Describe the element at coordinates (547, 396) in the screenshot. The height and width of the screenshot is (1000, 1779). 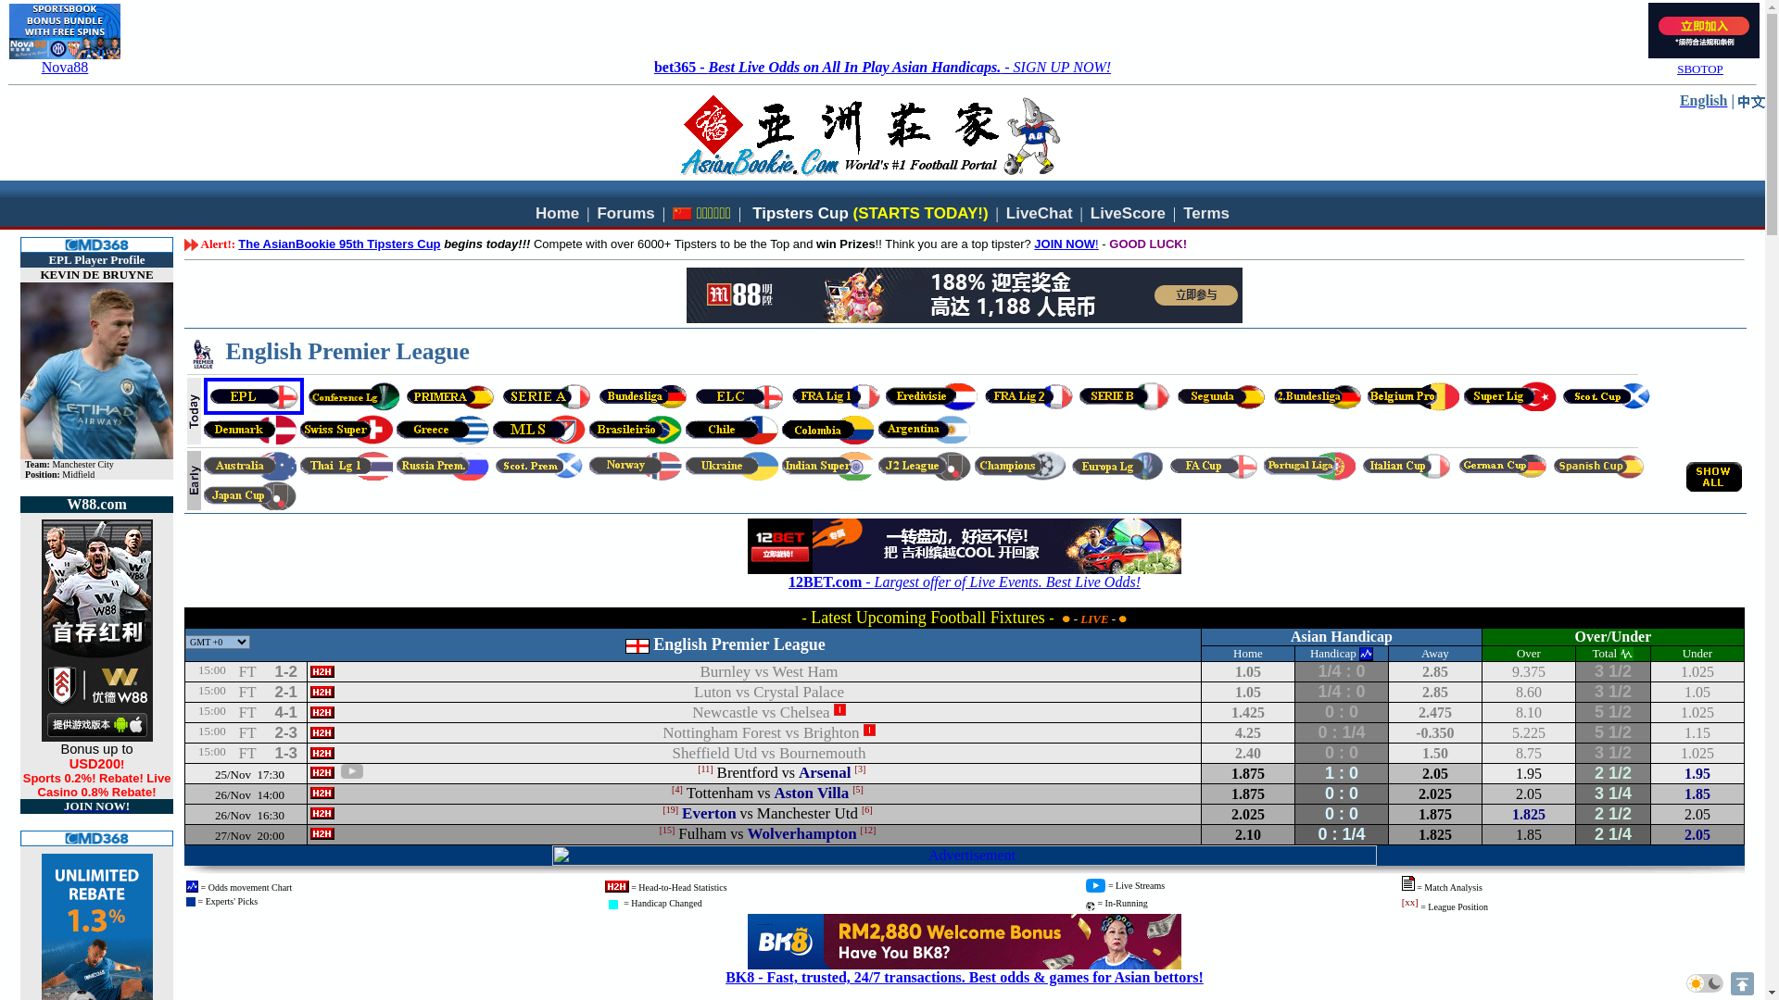
I see `-Serie A-` at that location.